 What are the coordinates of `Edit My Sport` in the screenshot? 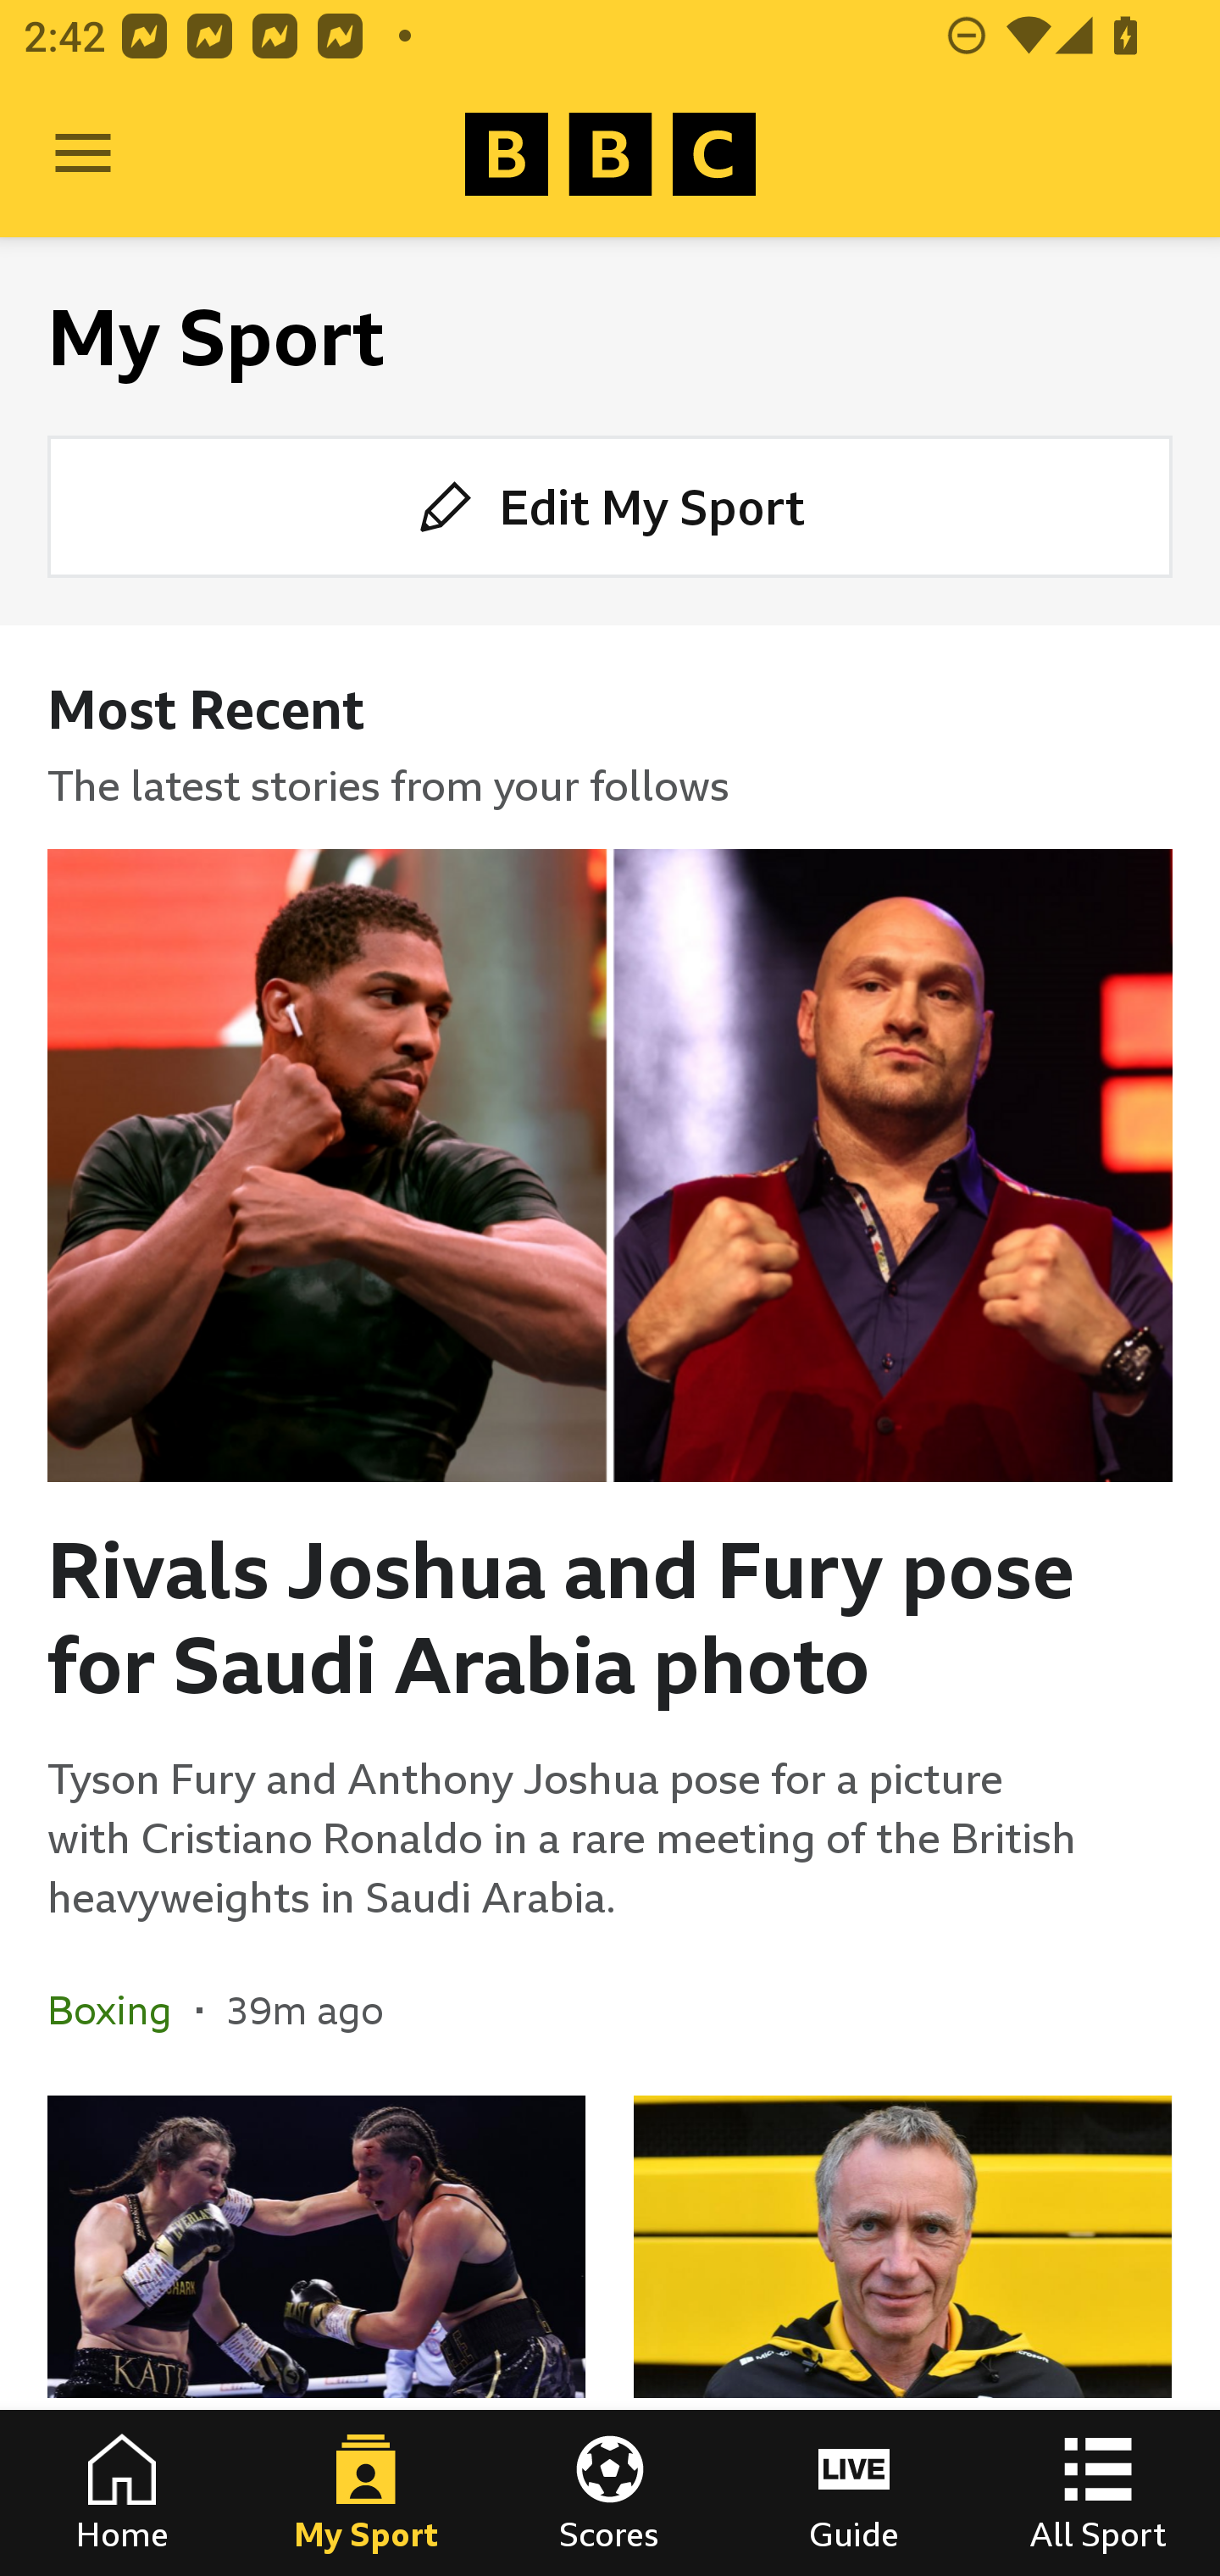 It's located at (610, 505).